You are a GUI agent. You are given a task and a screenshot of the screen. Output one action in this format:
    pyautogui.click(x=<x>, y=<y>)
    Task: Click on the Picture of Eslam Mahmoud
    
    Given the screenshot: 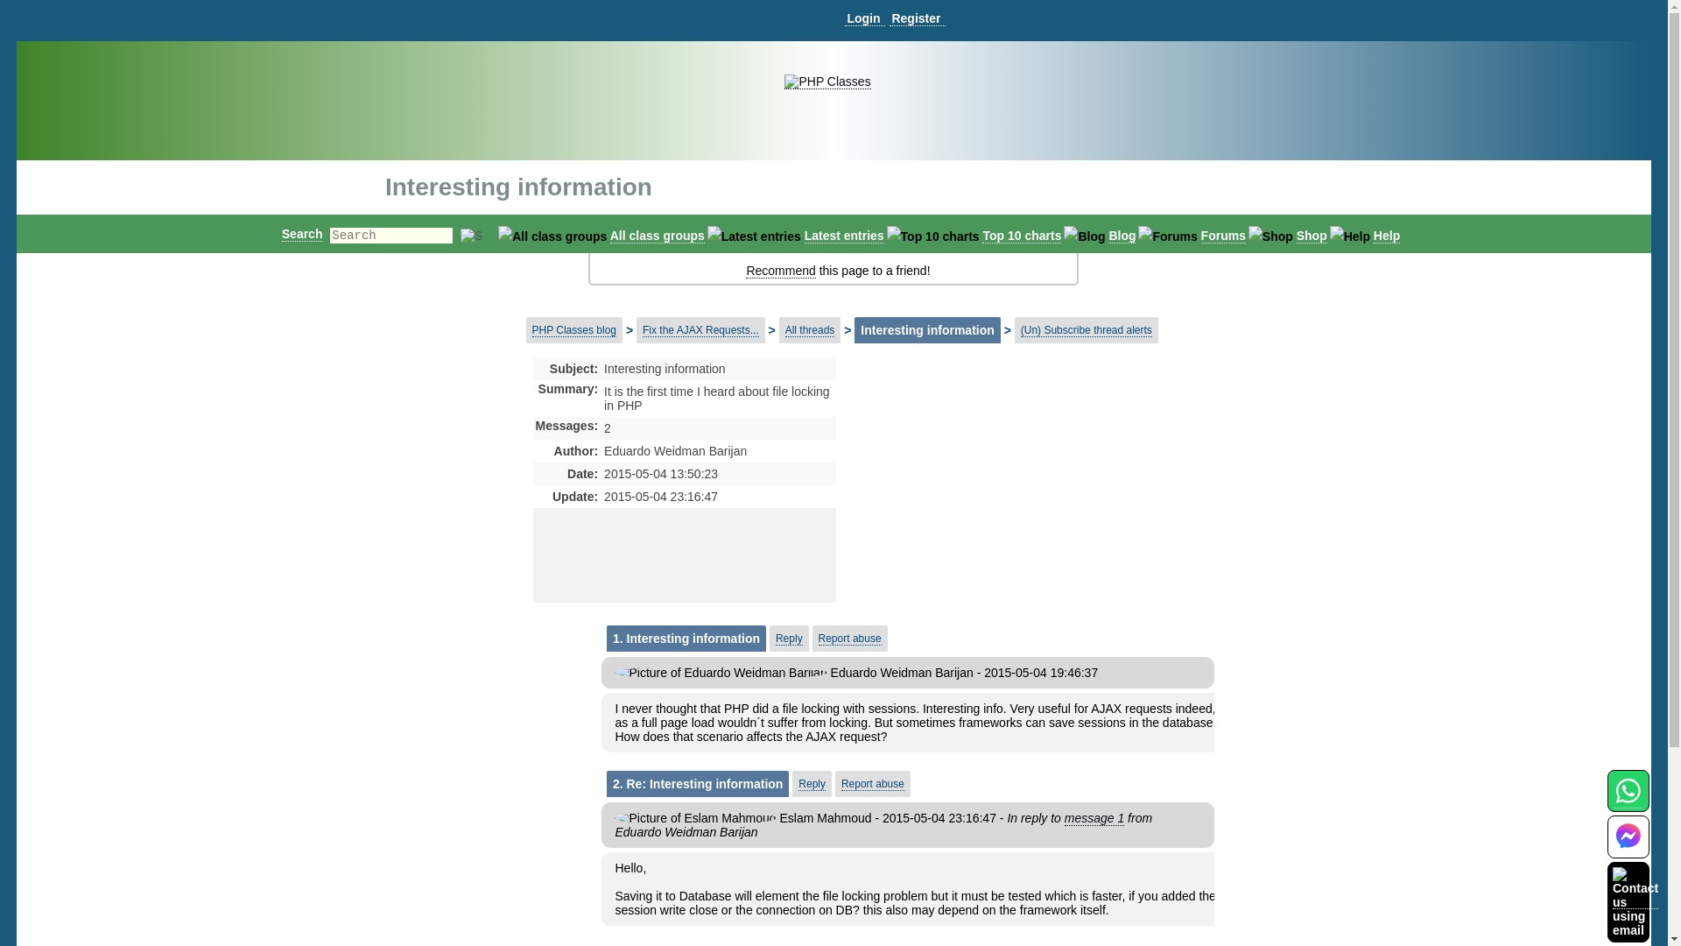 What is the action you would take?
    pyautogui.click(x=695, y=817)
    